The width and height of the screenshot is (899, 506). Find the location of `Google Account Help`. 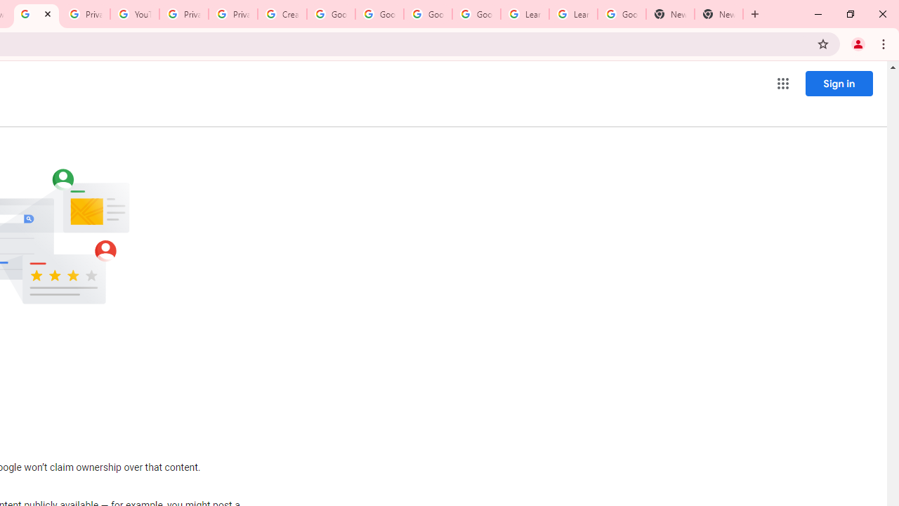

Google Account Help is located at coordinates (379, 14).